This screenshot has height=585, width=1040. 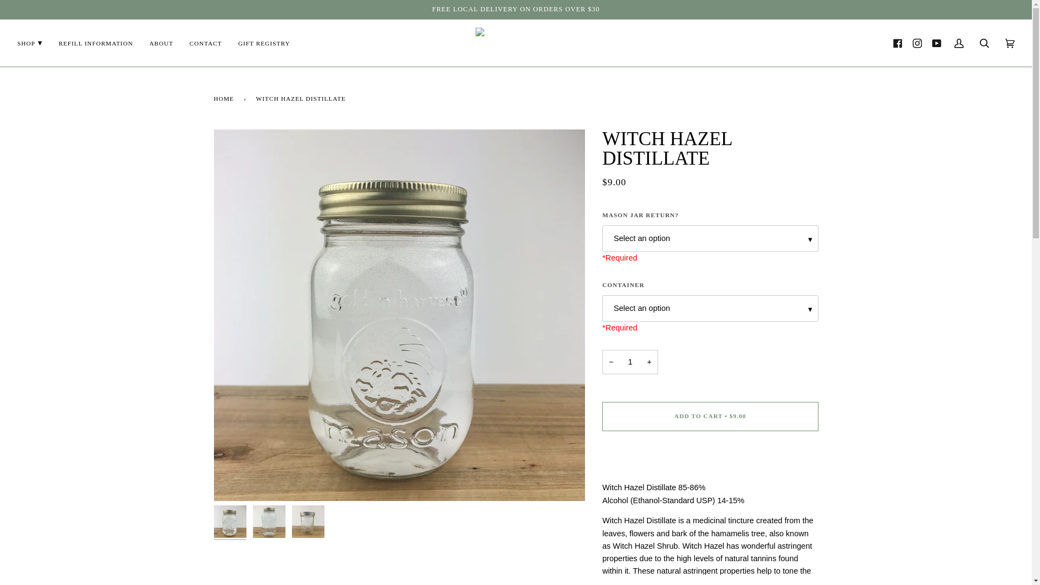 What do you see at coordinates (630, 362) in the screenshot?
I see `1` at bounding box center [630, 362].